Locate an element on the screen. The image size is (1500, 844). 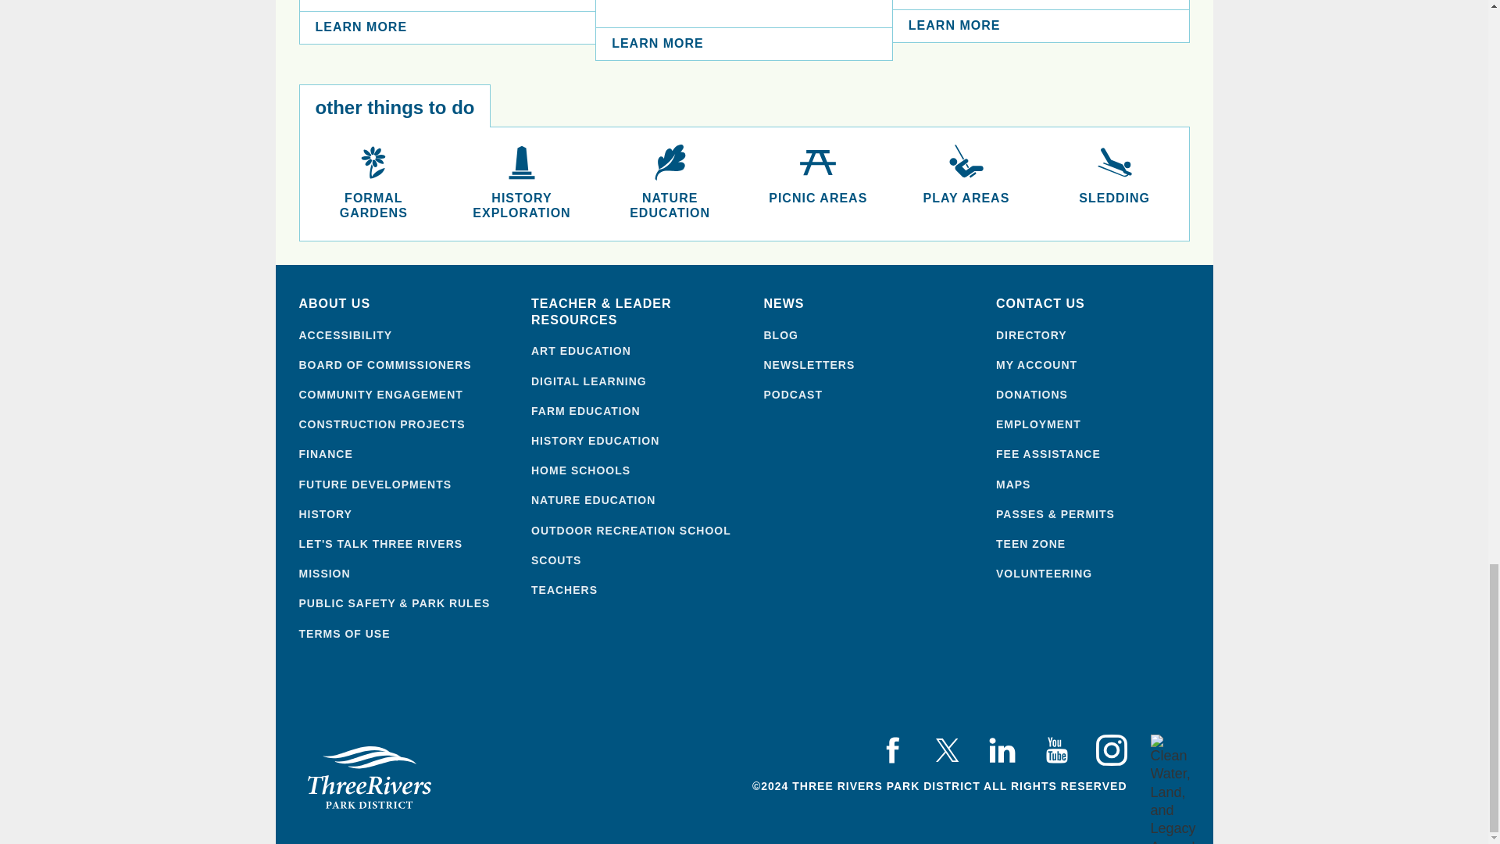
LEARN MORE is located at coordinates (1041, 26).